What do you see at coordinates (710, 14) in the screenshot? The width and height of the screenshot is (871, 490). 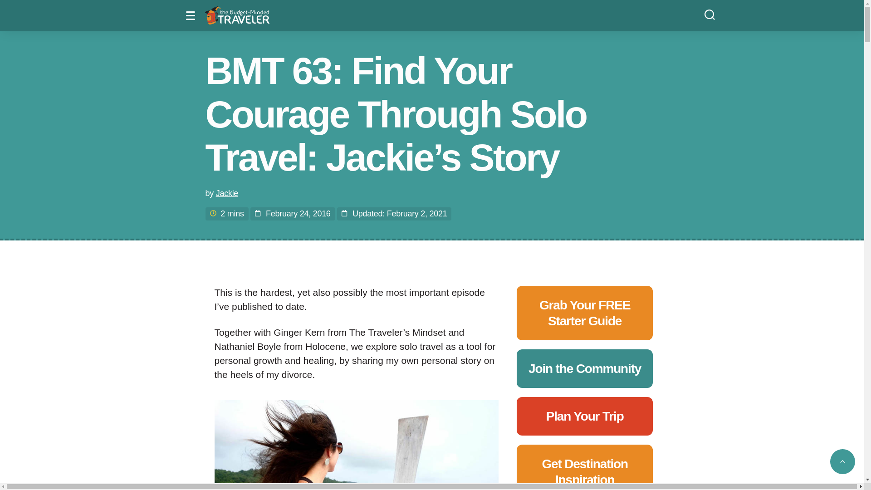 I see `Search` at bounding box center [710, 14].